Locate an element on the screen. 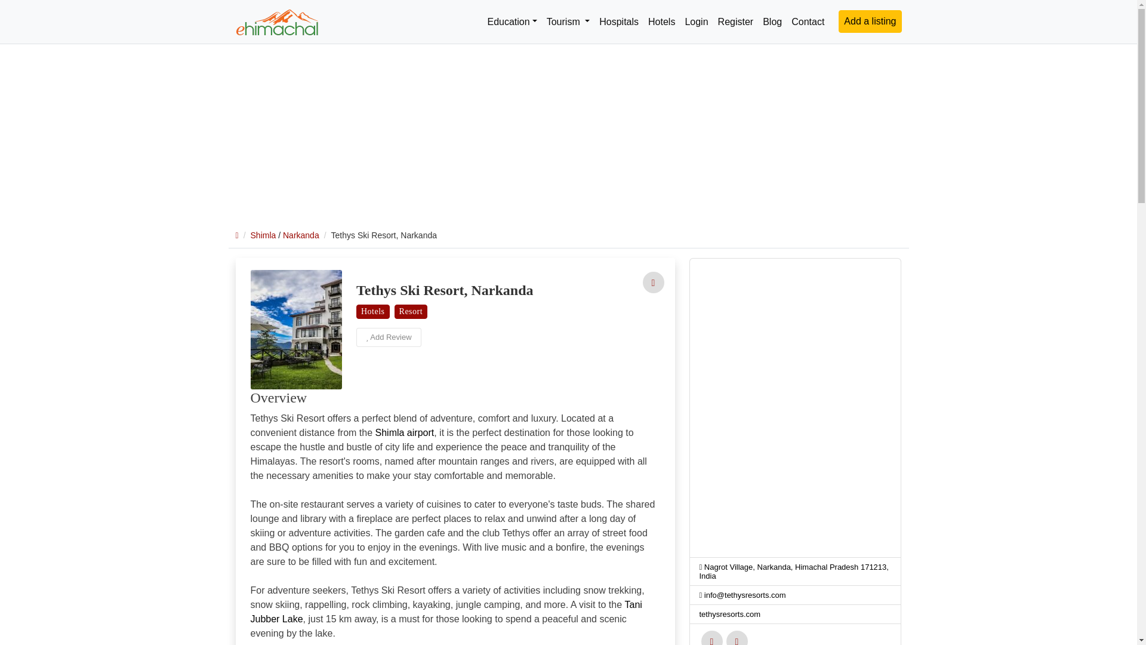  Login is located at coordinates (652, 282).